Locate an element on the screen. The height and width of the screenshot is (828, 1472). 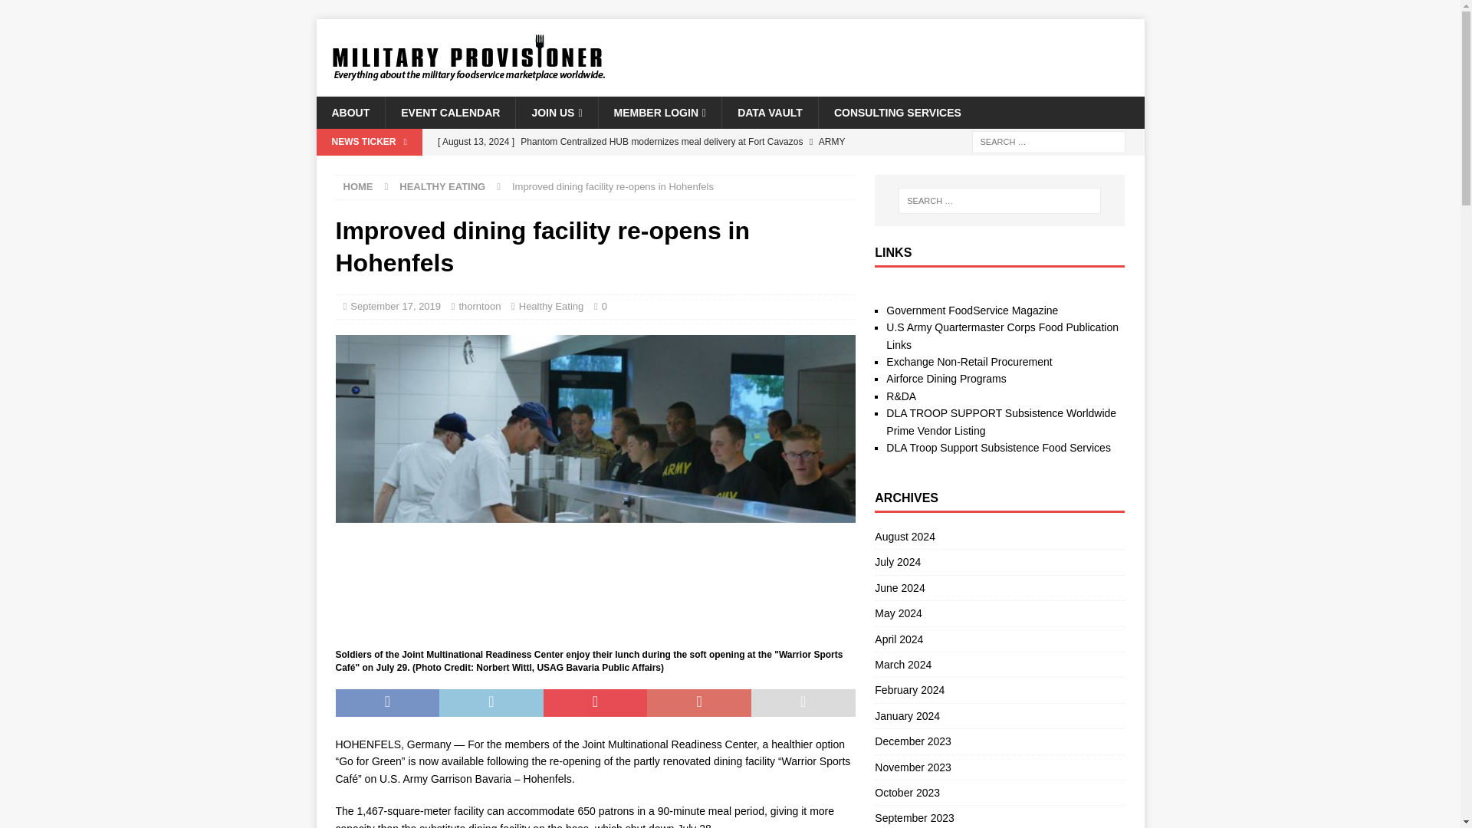
thorntoon is located at coordinates (478, 307).